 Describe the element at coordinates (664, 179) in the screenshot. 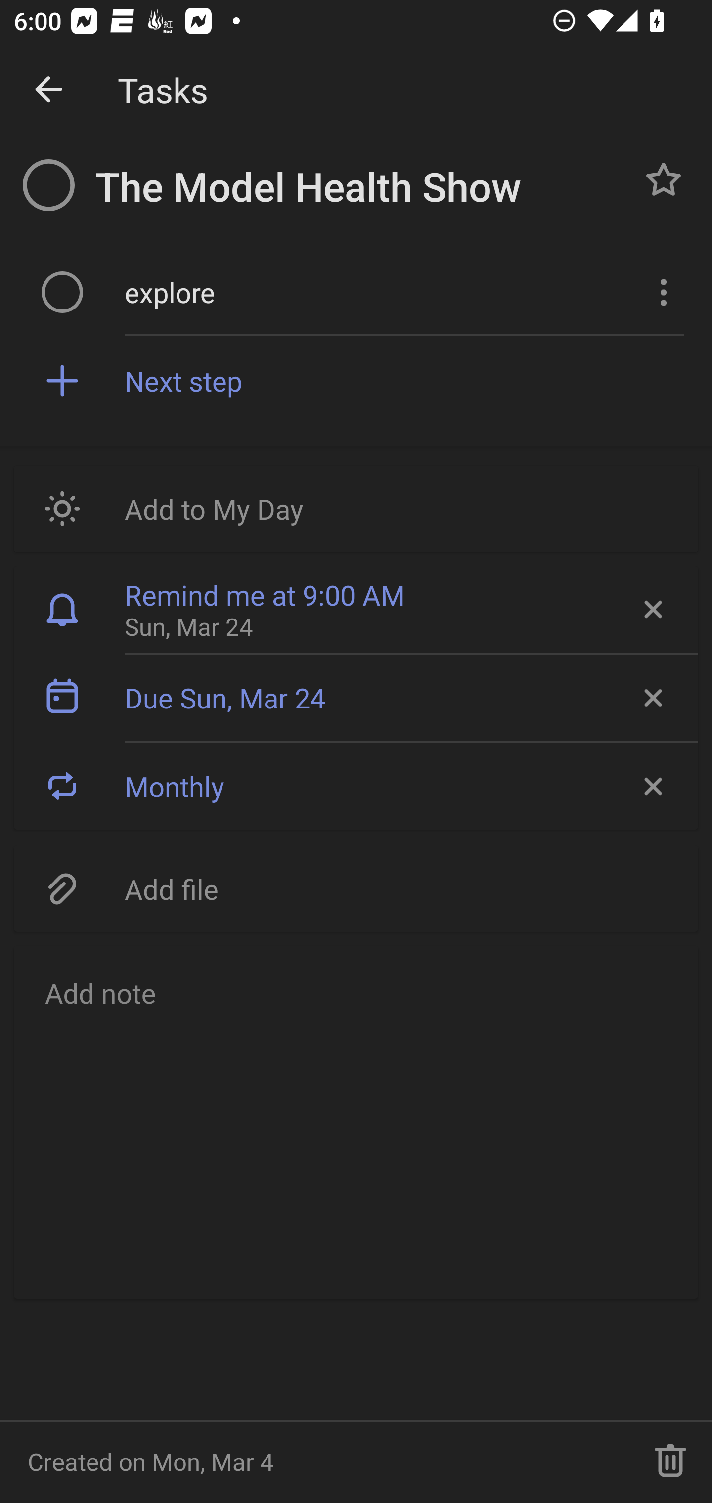

I see `Normal task The Model Health Show, Button` at that location.